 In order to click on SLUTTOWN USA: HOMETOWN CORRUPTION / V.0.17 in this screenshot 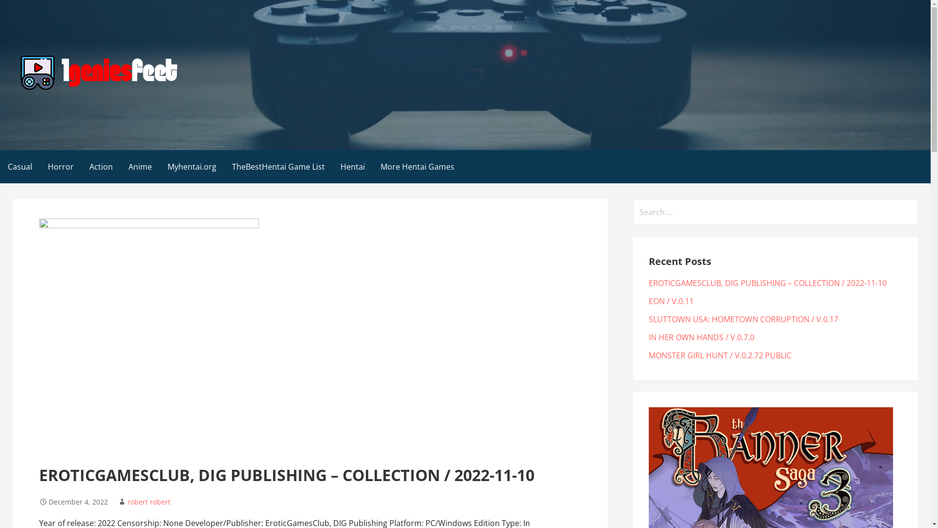, I will do `click(744, 319)`.